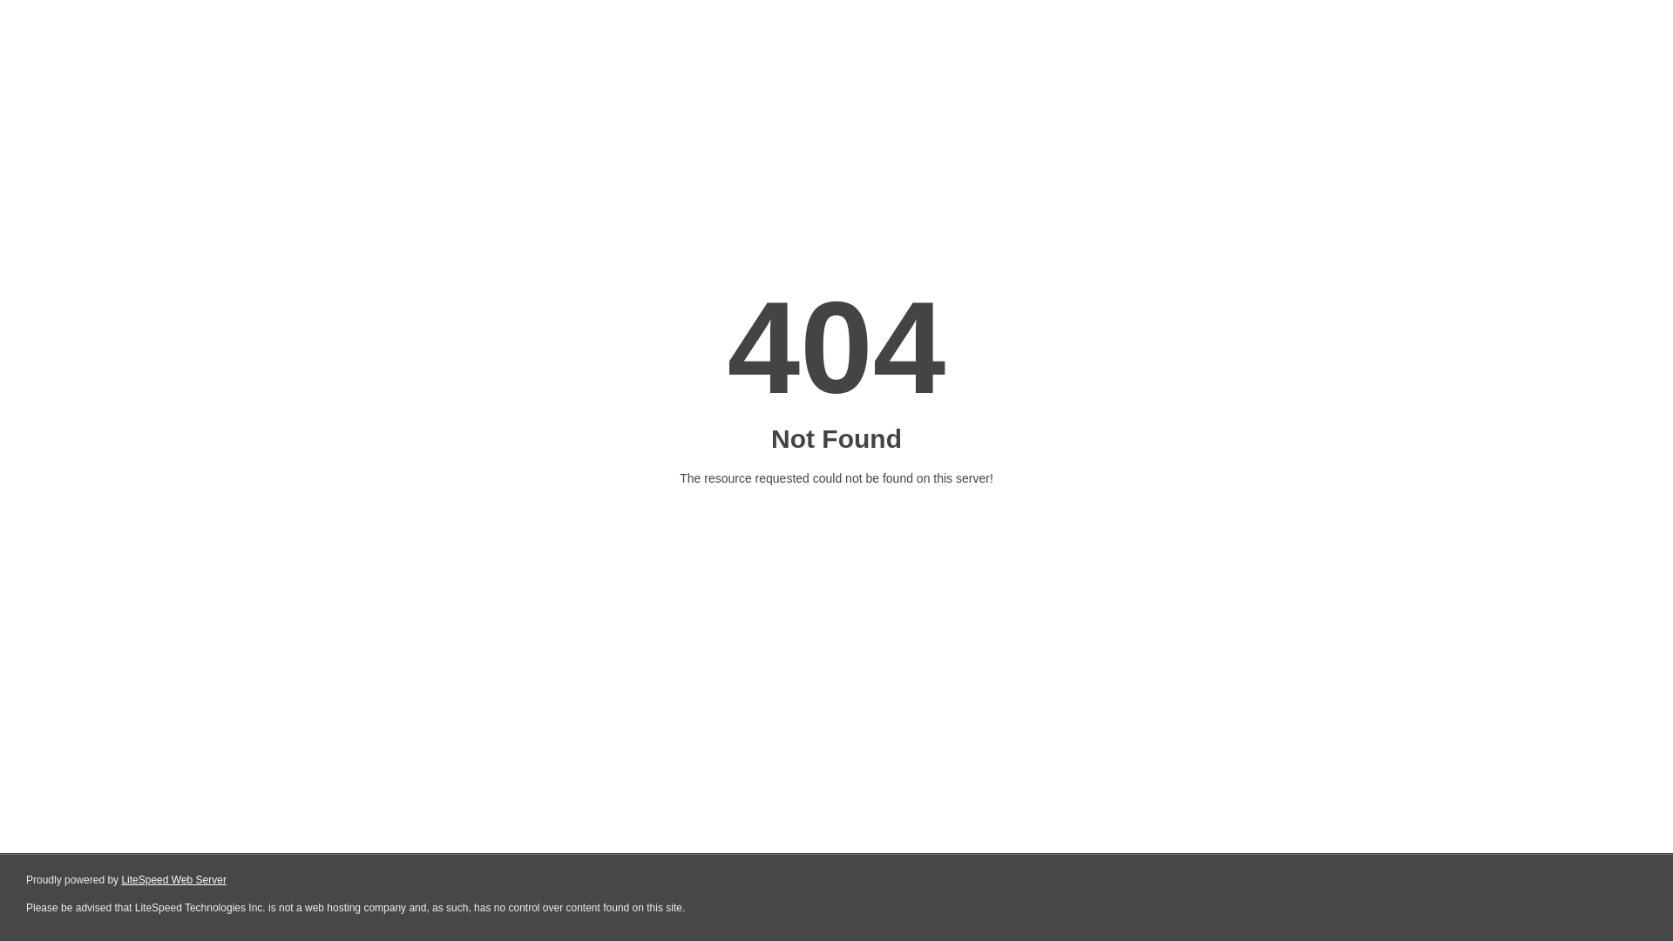 The width and height of the screenshot is (1673, 941). I want to click on LiteSpeed Web Server, so click(174, 880).